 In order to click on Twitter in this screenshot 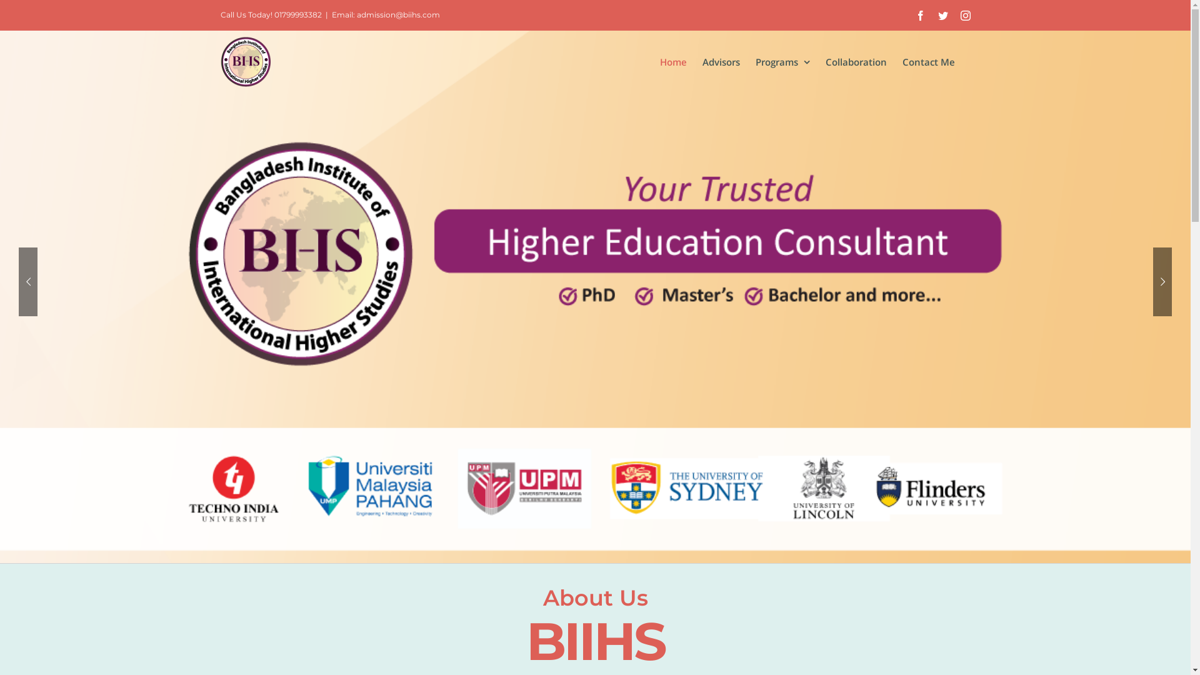, I will do `click(942, 15)`.